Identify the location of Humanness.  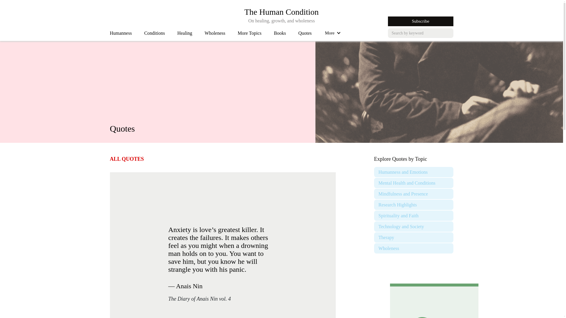
(215, 35).